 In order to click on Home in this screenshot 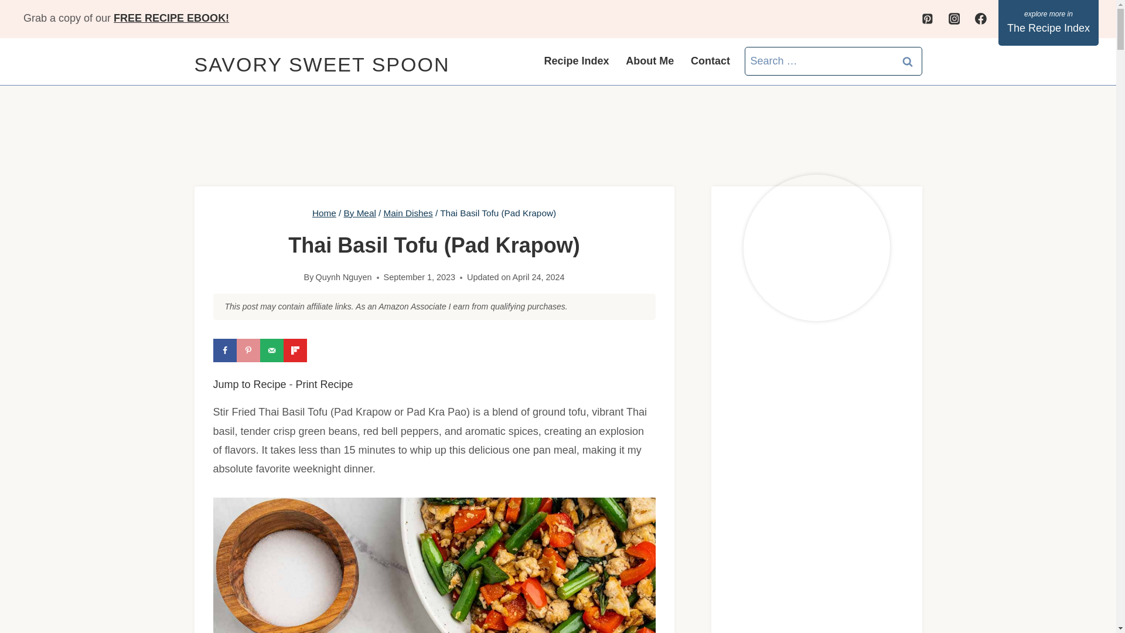, I will do `click(325, 213)`.